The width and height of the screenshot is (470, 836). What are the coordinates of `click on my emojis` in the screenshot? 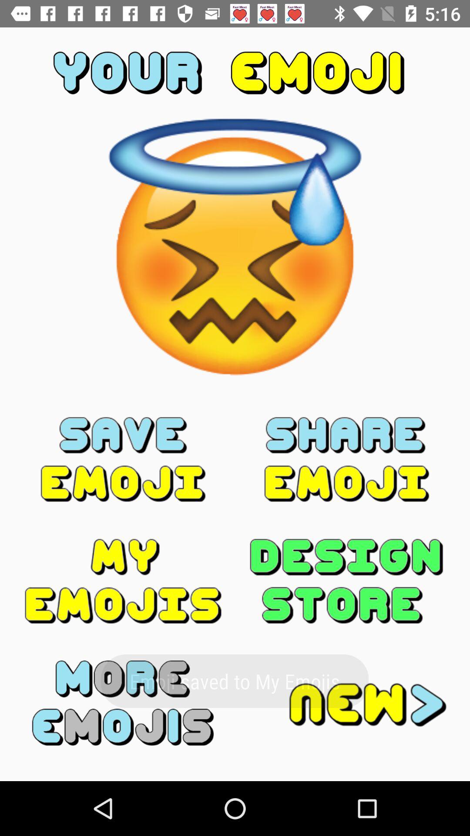 It's located at (123, 581).